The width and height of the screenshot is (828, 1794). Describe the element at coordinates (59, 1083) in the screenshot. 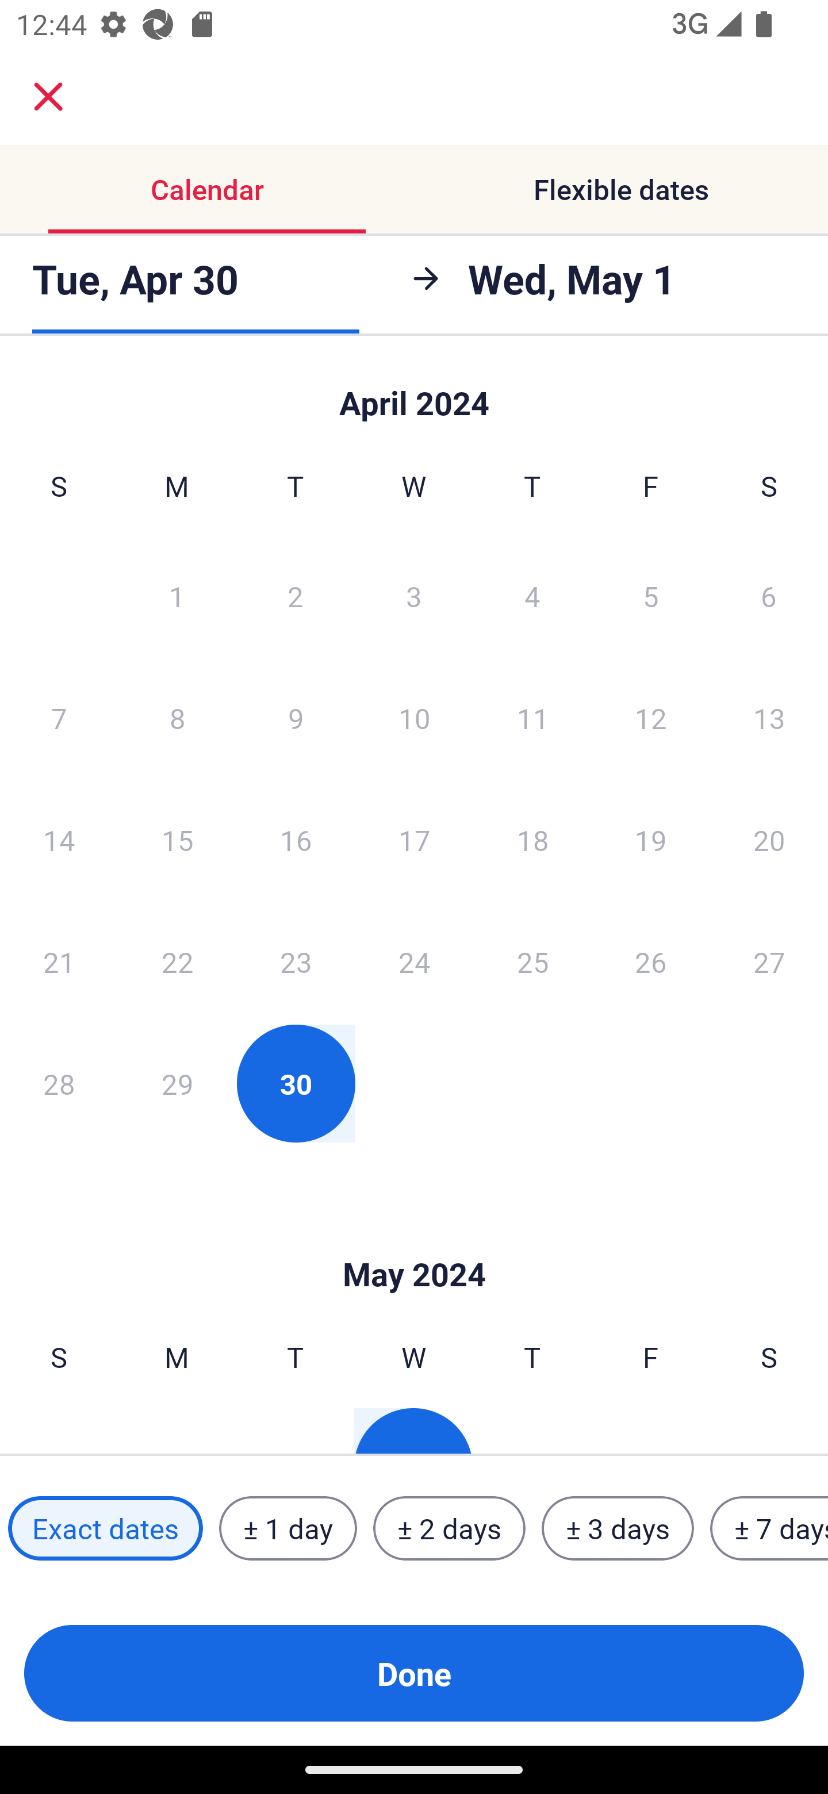

I see `28 Sunday, April 28, 2024` at that location.